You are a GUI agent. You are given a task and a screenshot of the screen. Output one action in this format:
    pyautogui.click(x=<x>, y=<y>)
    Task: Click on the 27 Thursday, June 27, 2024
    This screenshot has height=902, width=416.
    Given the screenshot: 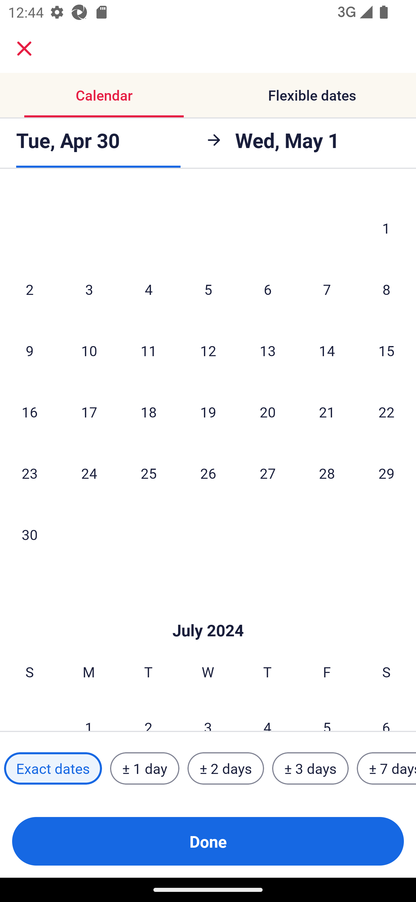 What is the action you would take?
    pyautogui.click(x=268, y=473)
    